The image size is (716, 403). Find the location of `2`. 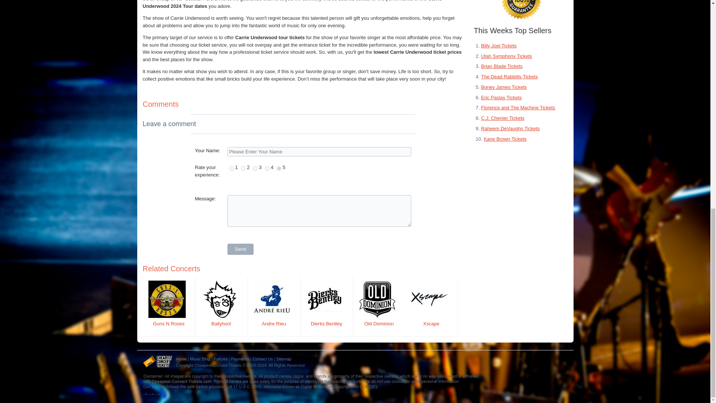

2 is located at coordinates (243, 168).